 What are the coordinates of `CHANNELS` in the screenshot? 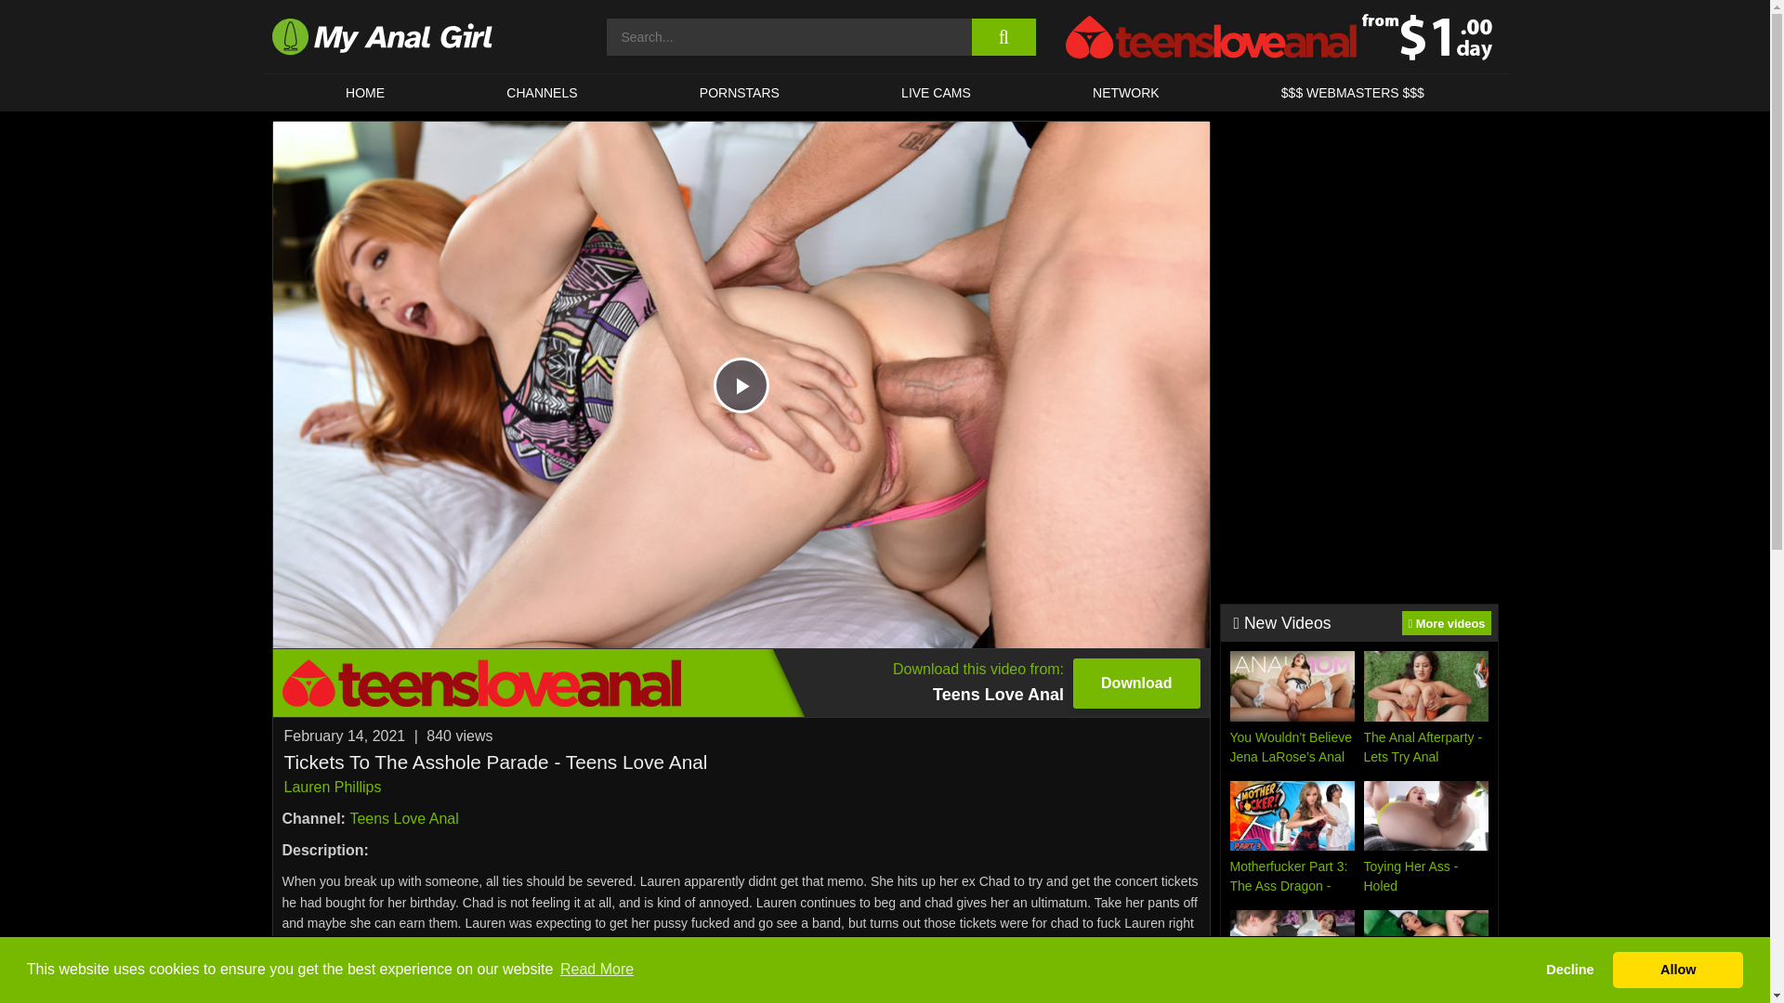 It's located at (741, 683).